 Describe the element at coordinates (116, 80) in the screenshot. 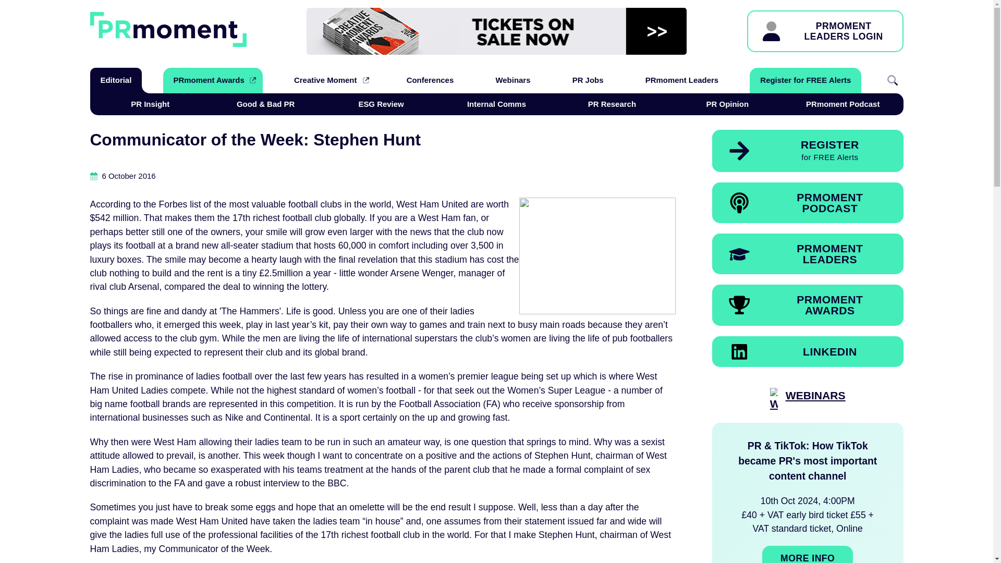

I see `PRmoment Awards` at that location.